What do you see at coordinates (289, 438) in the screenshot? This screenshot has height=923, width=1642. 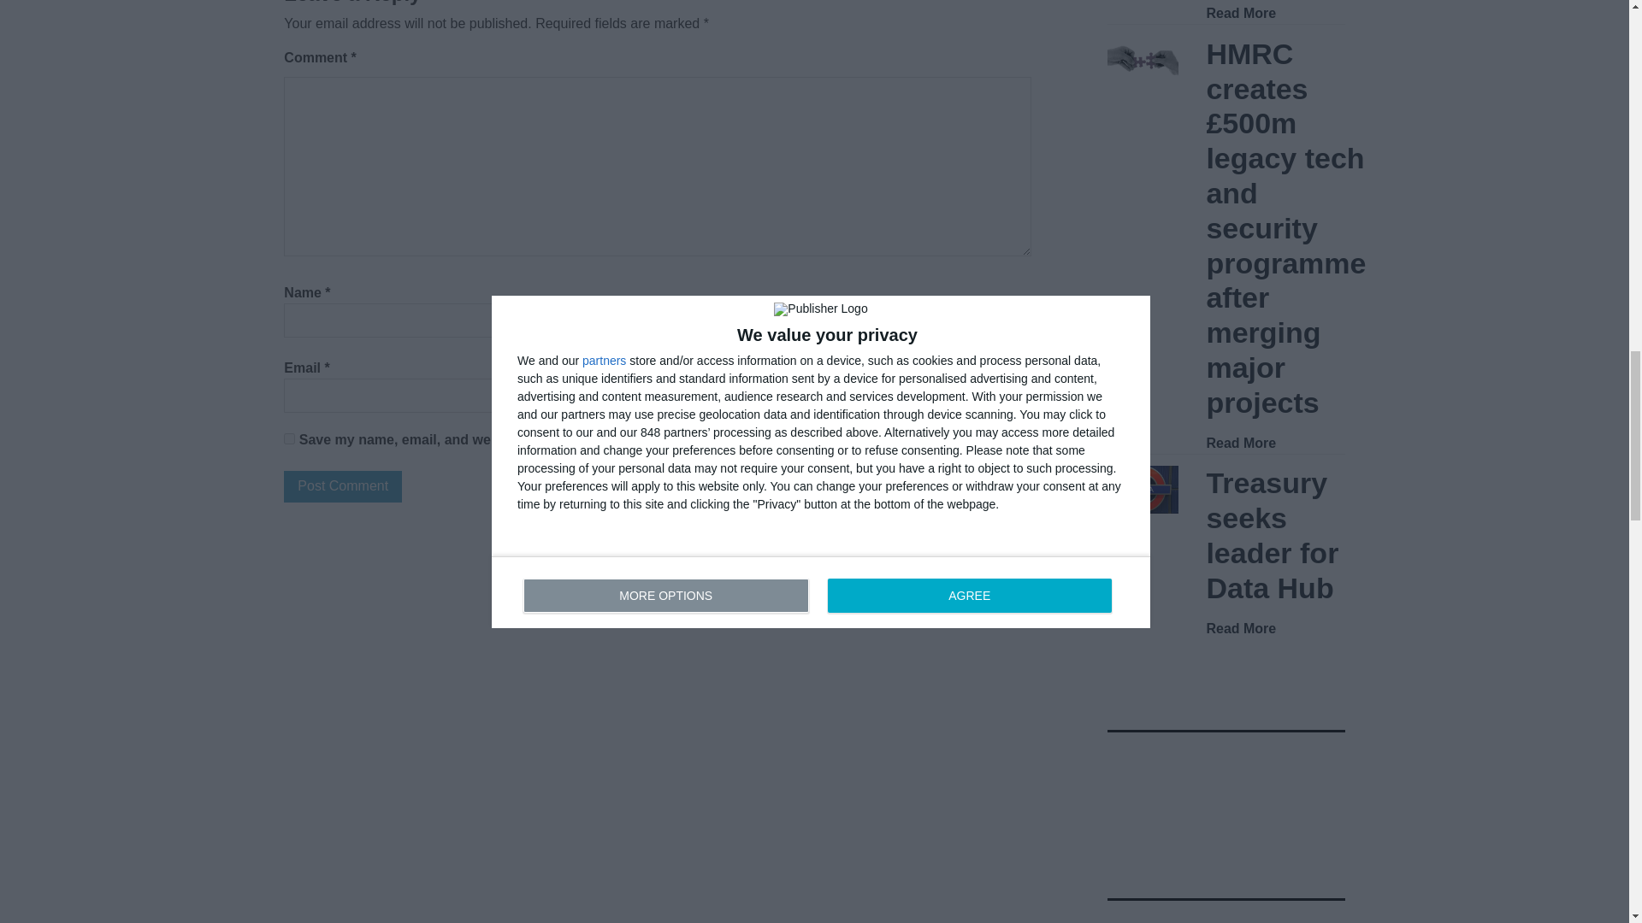 I see `yes` at bounding box center [289, 438].